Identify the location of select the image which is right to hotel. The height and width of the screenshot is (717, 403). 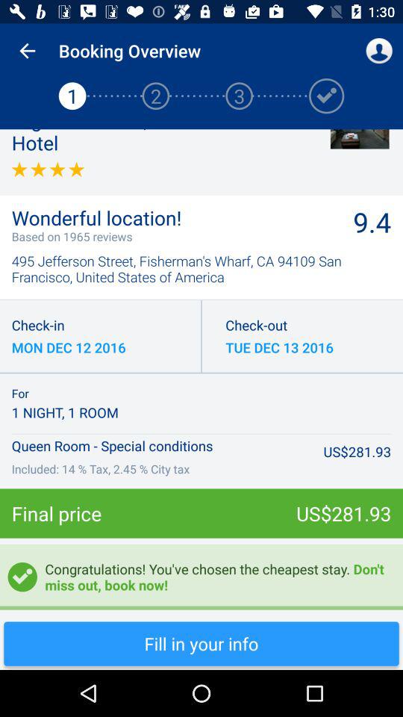
(360, 139).